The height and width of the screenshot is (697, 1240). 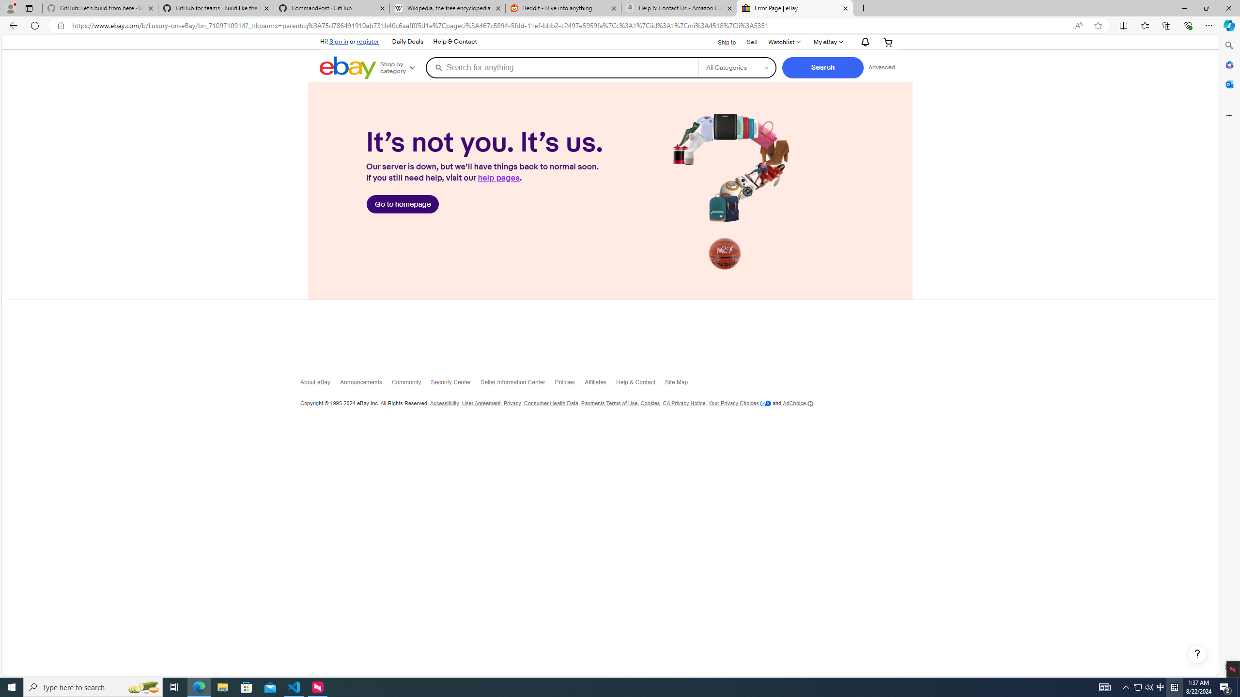 What do you see at coordinates (448, 8) in the screenshot?
I see `Wikipedia, the free encyclopedia` at bounding box center [448, 8].